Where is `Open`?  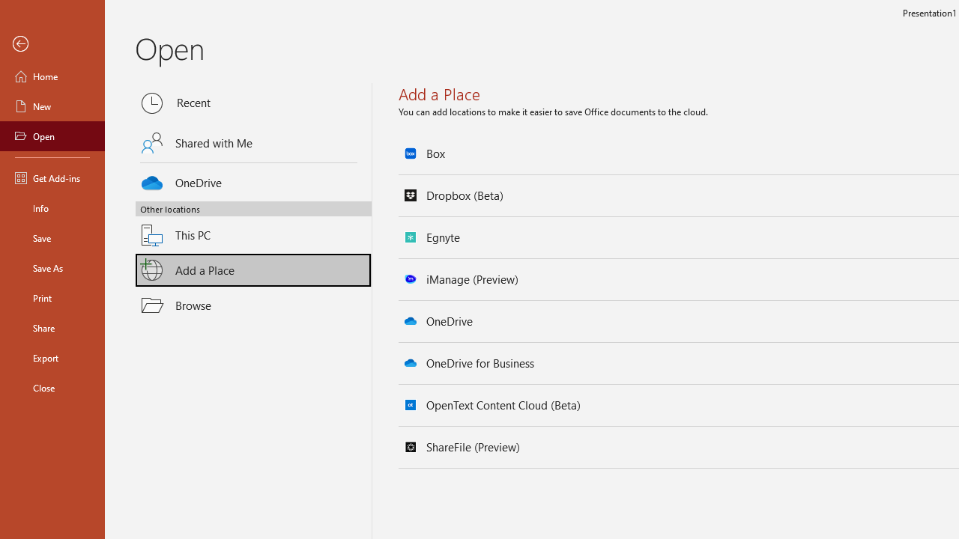 Open is located at coordinates (52, 136).